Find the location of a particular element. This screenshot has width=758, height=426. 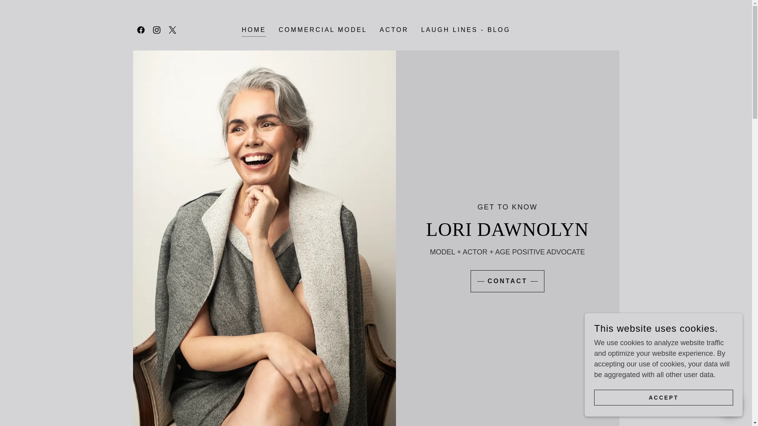

CONTACT is located at coordinates (507, 281).